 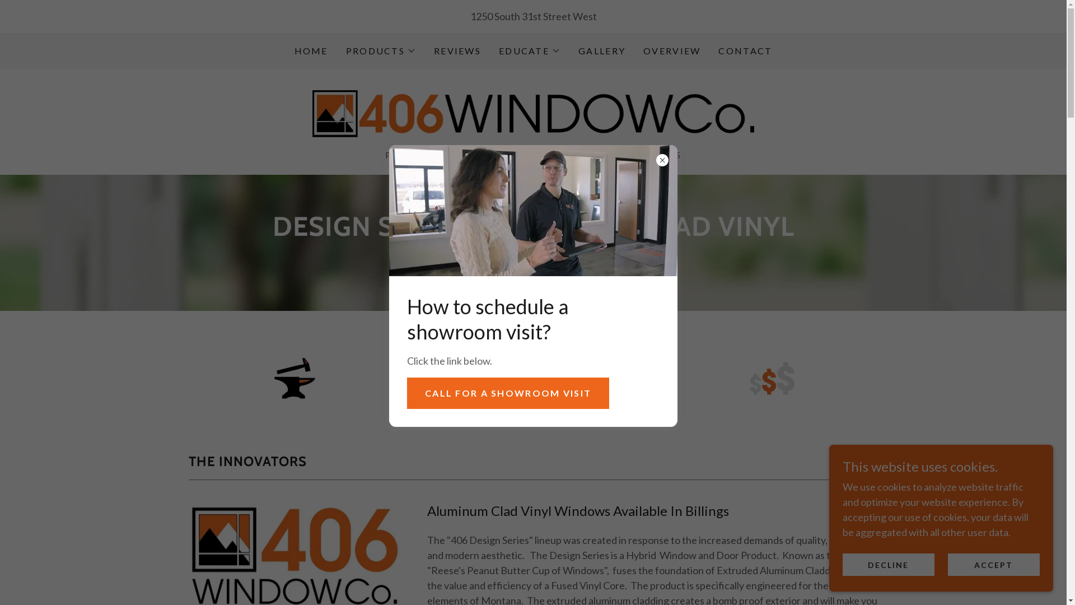 What do you see at coordinates (672, 51) in the screenshot?
I see `OVERVIEW` at bounding box center [672, 51].